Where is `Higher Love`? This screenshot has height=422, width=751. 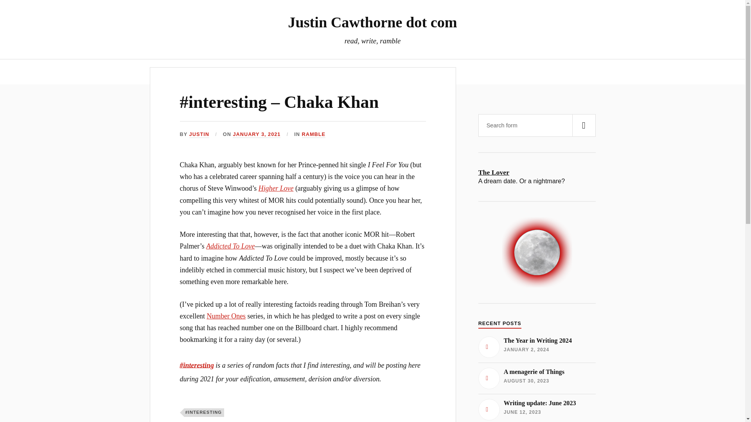
Higher Love is located at coordinates (276, 188).